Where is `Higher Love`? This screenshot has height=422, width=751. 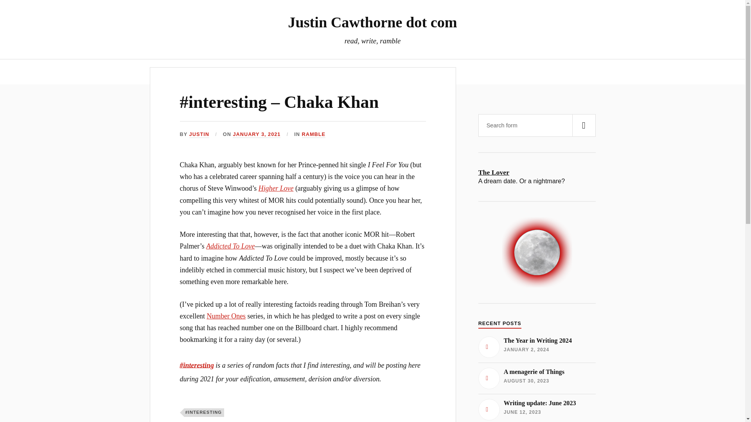
Higher Love is located at coordinates (276, 188).